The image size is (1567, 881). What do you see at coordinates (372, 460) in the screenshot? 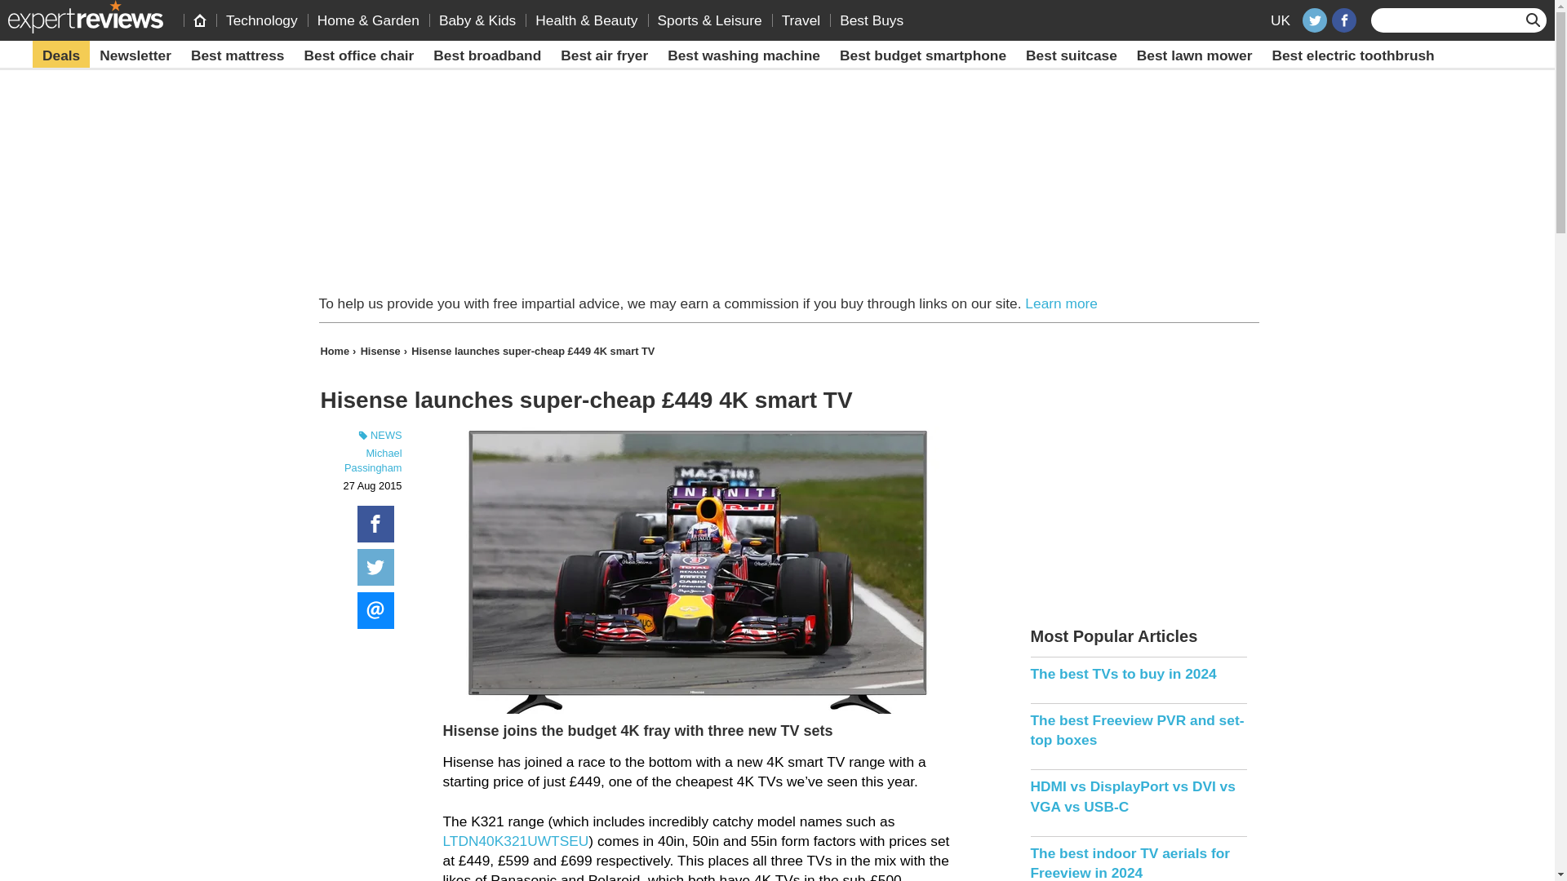
I see `Michael Passingham` at bounding box center [372, 460].